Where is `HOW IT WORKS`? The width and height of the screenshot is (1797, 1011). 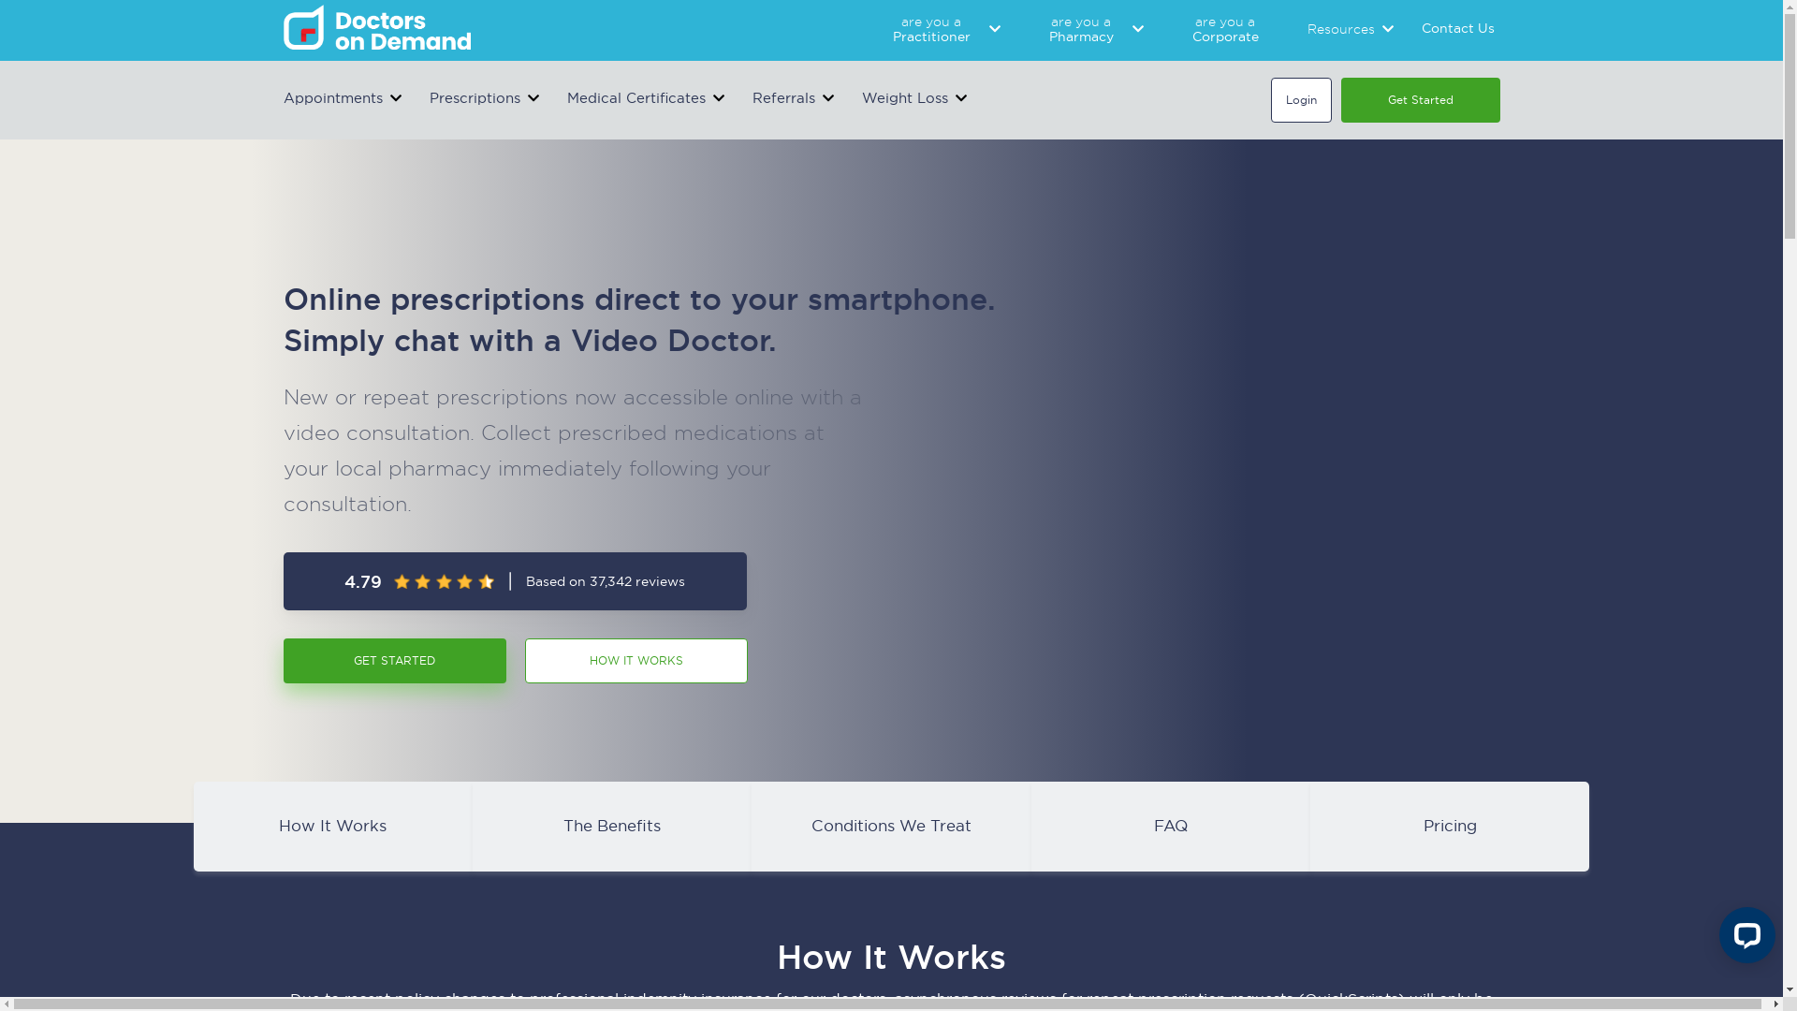
HOW IT WORKS is located at coordinates (645, 660).